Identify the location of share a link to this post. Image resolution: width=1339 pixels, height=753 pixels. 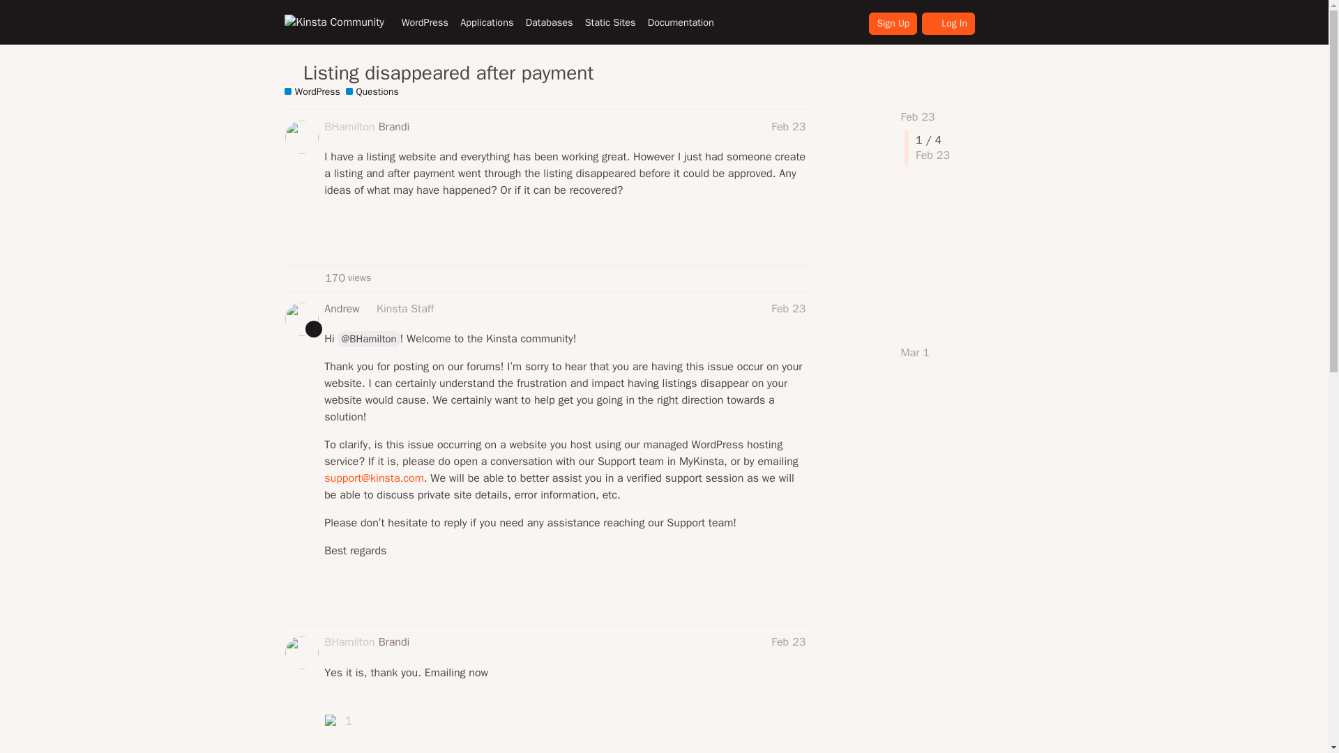
(799, 238).